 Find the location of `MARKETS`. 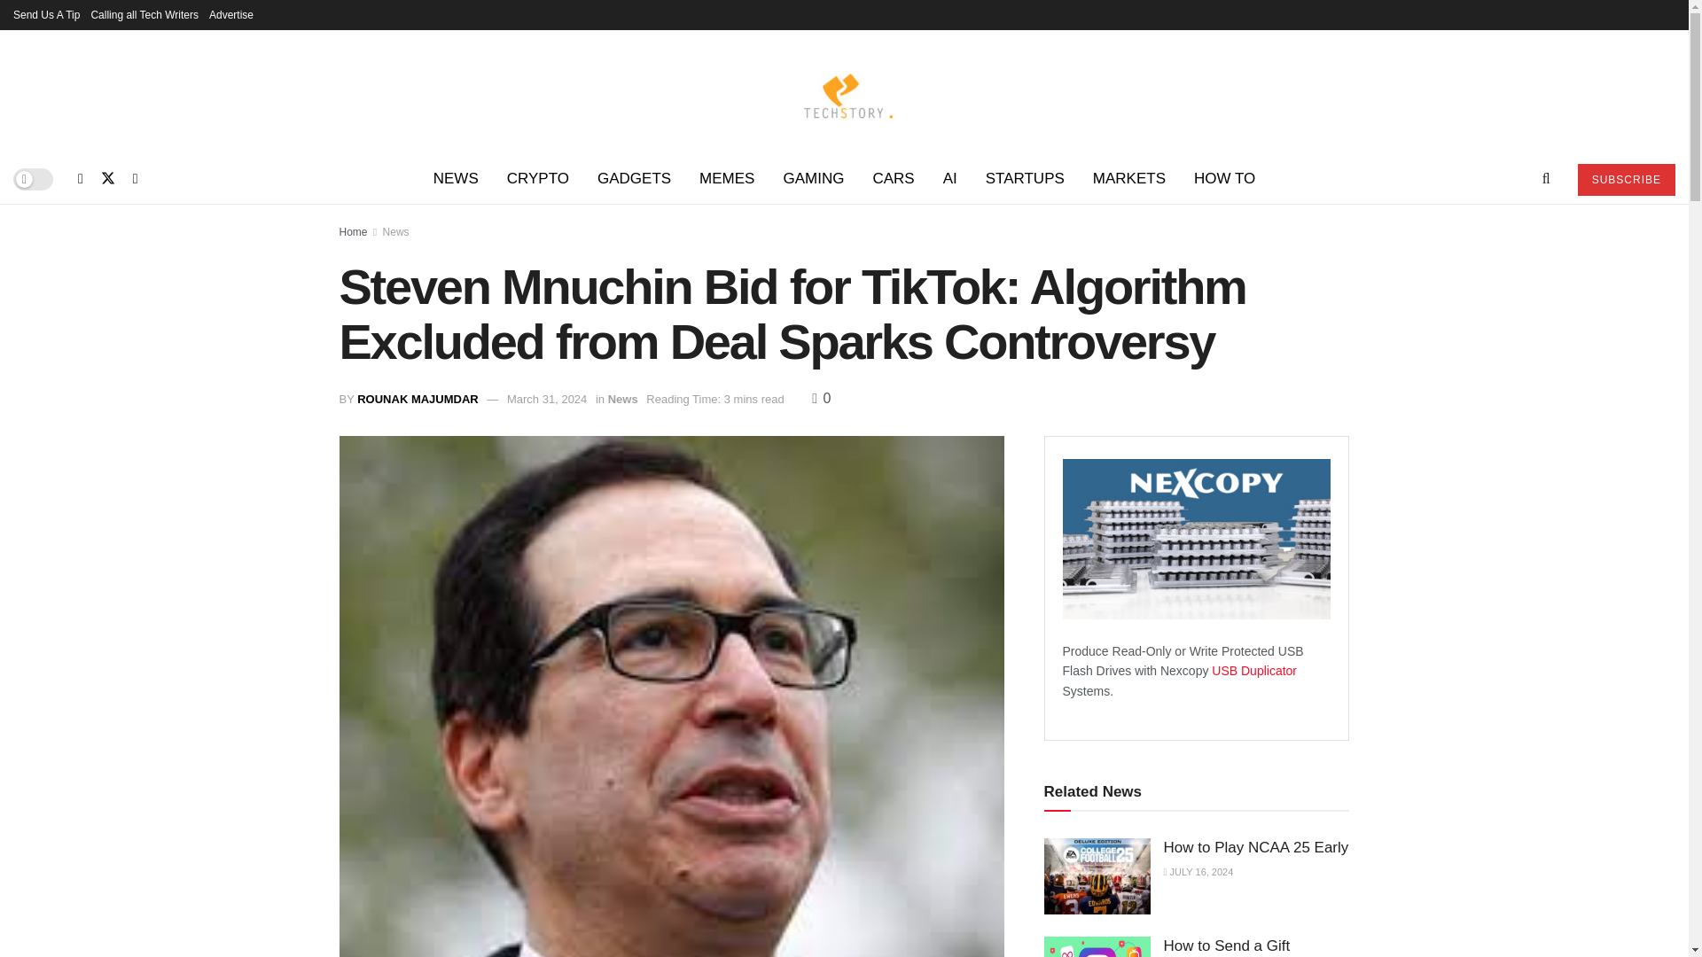

MARKETS is located at coordinates (1129, 179).